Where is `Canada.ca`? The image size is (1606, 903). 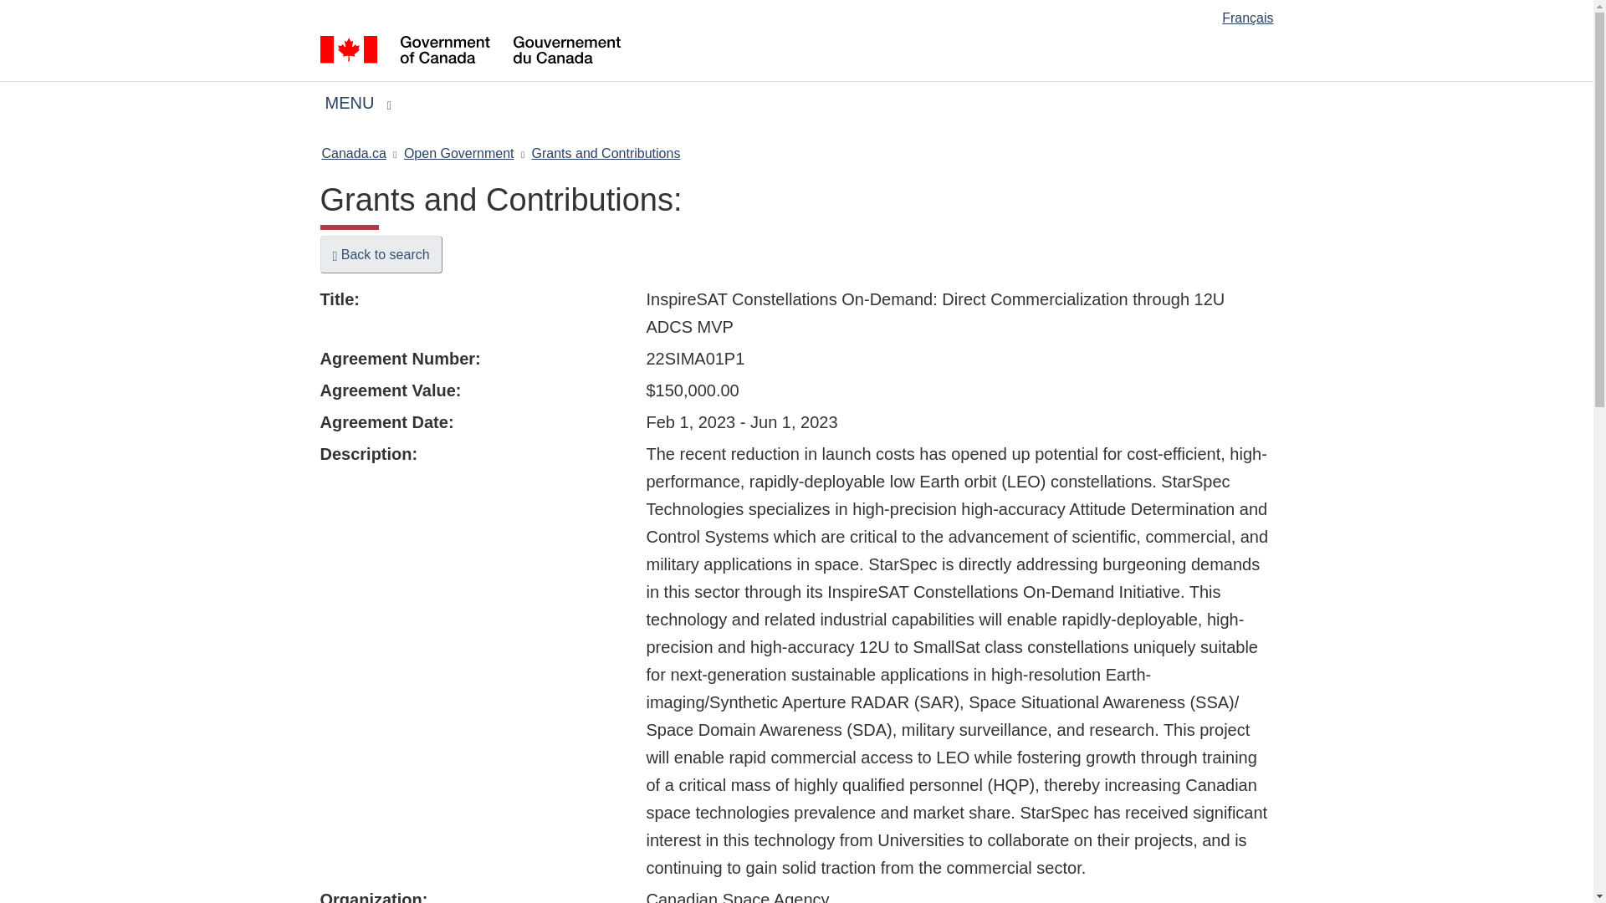 Canada.ca is located at coordinates (356, 104).